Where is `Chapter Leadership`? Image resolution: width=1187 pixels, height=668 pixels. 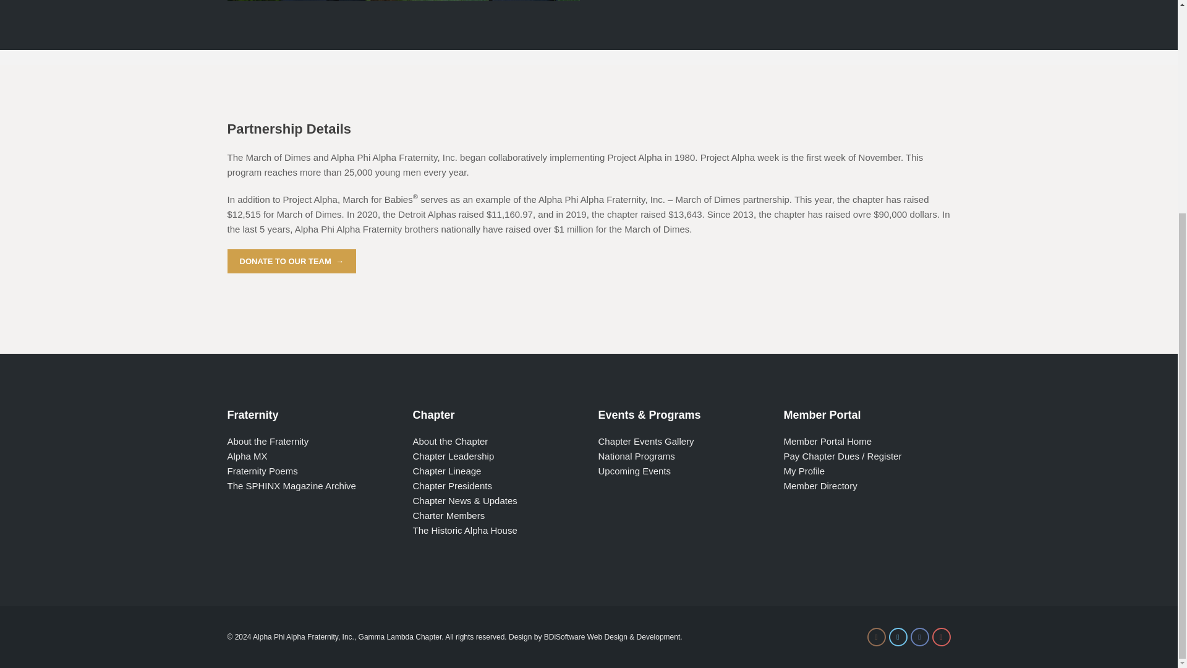
Chapter Leadership is located at coordinates (454, 456).